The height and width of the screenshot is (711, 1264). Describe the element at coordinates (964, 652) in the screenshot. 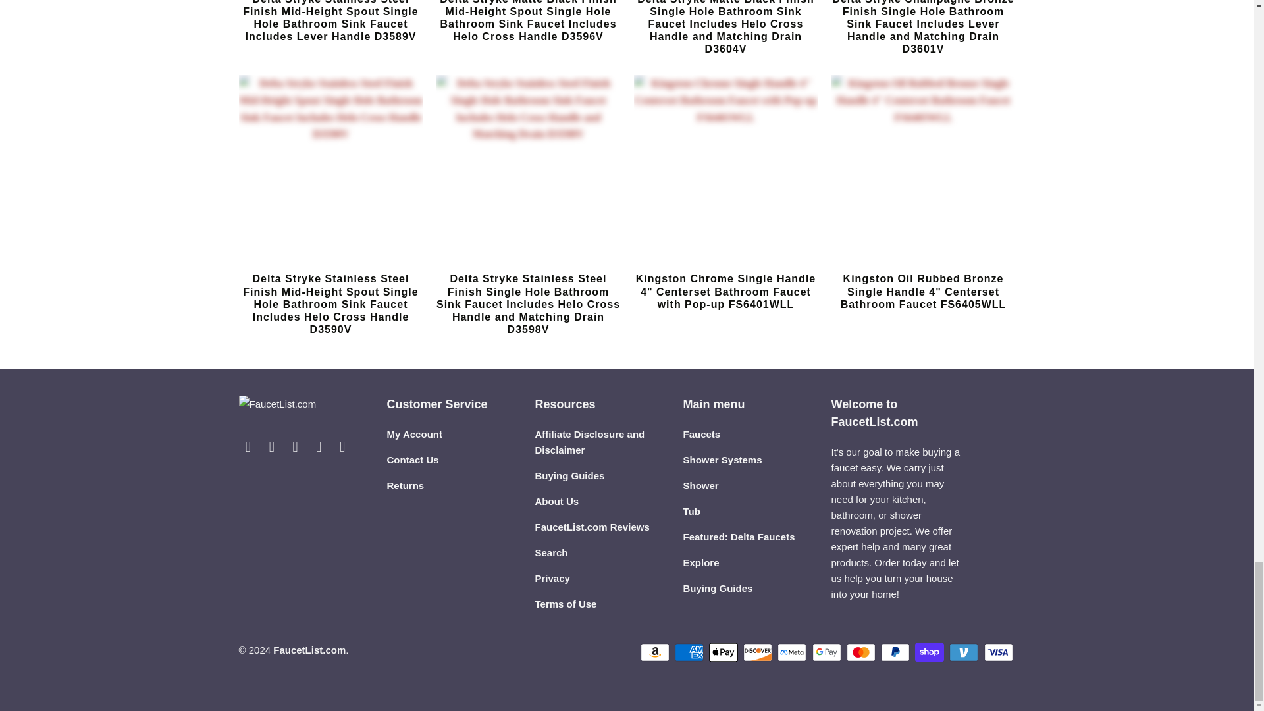

I see `Venmo` at that location.